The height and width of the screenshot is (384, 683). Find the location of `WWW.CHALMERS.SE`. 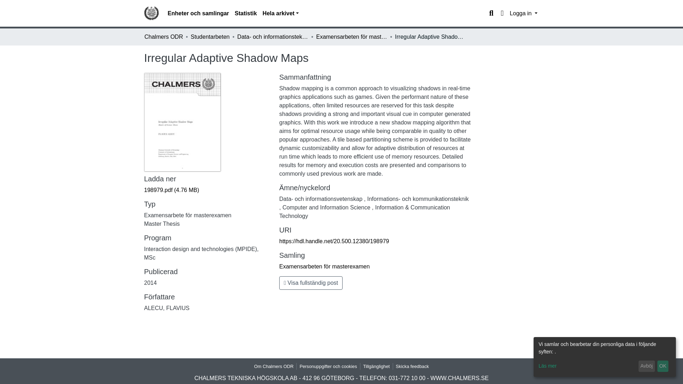

WWW.CHALMERS.SE is located at coordinates (460, 378).